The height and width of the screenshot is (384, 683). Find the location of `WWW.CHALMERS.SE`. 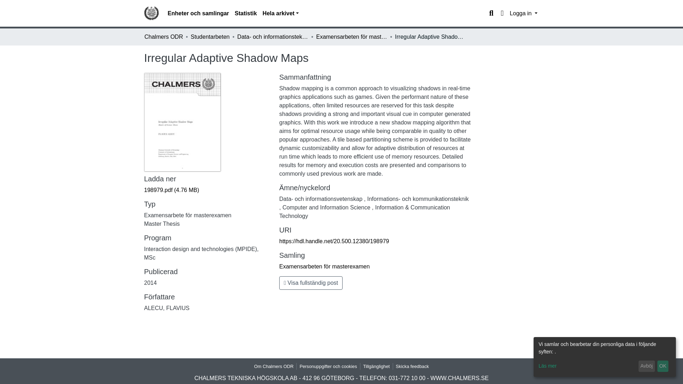

WWW.CHALMERS.SE is located at coordinates (460, 378).